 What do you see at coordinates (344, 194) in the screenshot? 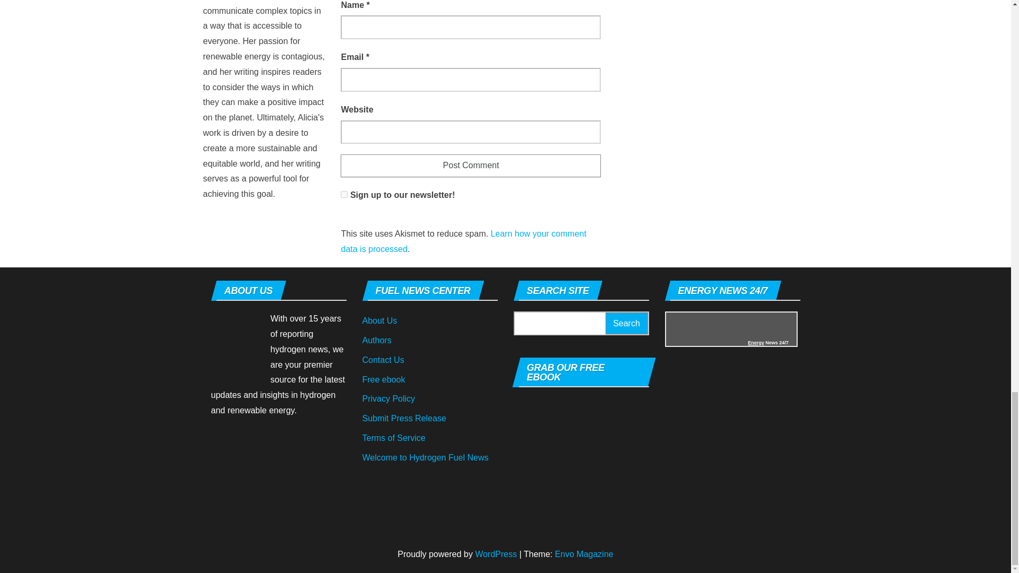
I see `1` at bounding box center [344, 194].